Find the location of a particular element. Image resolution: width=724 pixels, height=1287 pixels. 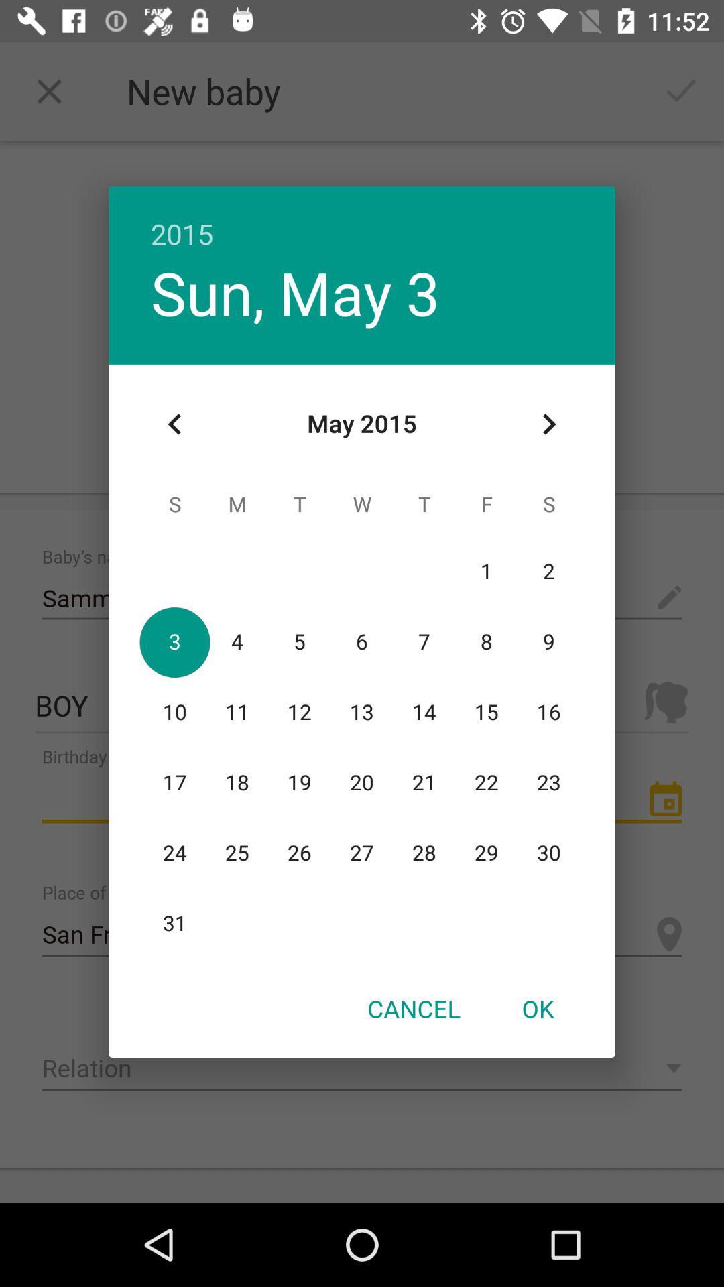

launch the icon below 2015 icon is located at coordinates (295, 292).